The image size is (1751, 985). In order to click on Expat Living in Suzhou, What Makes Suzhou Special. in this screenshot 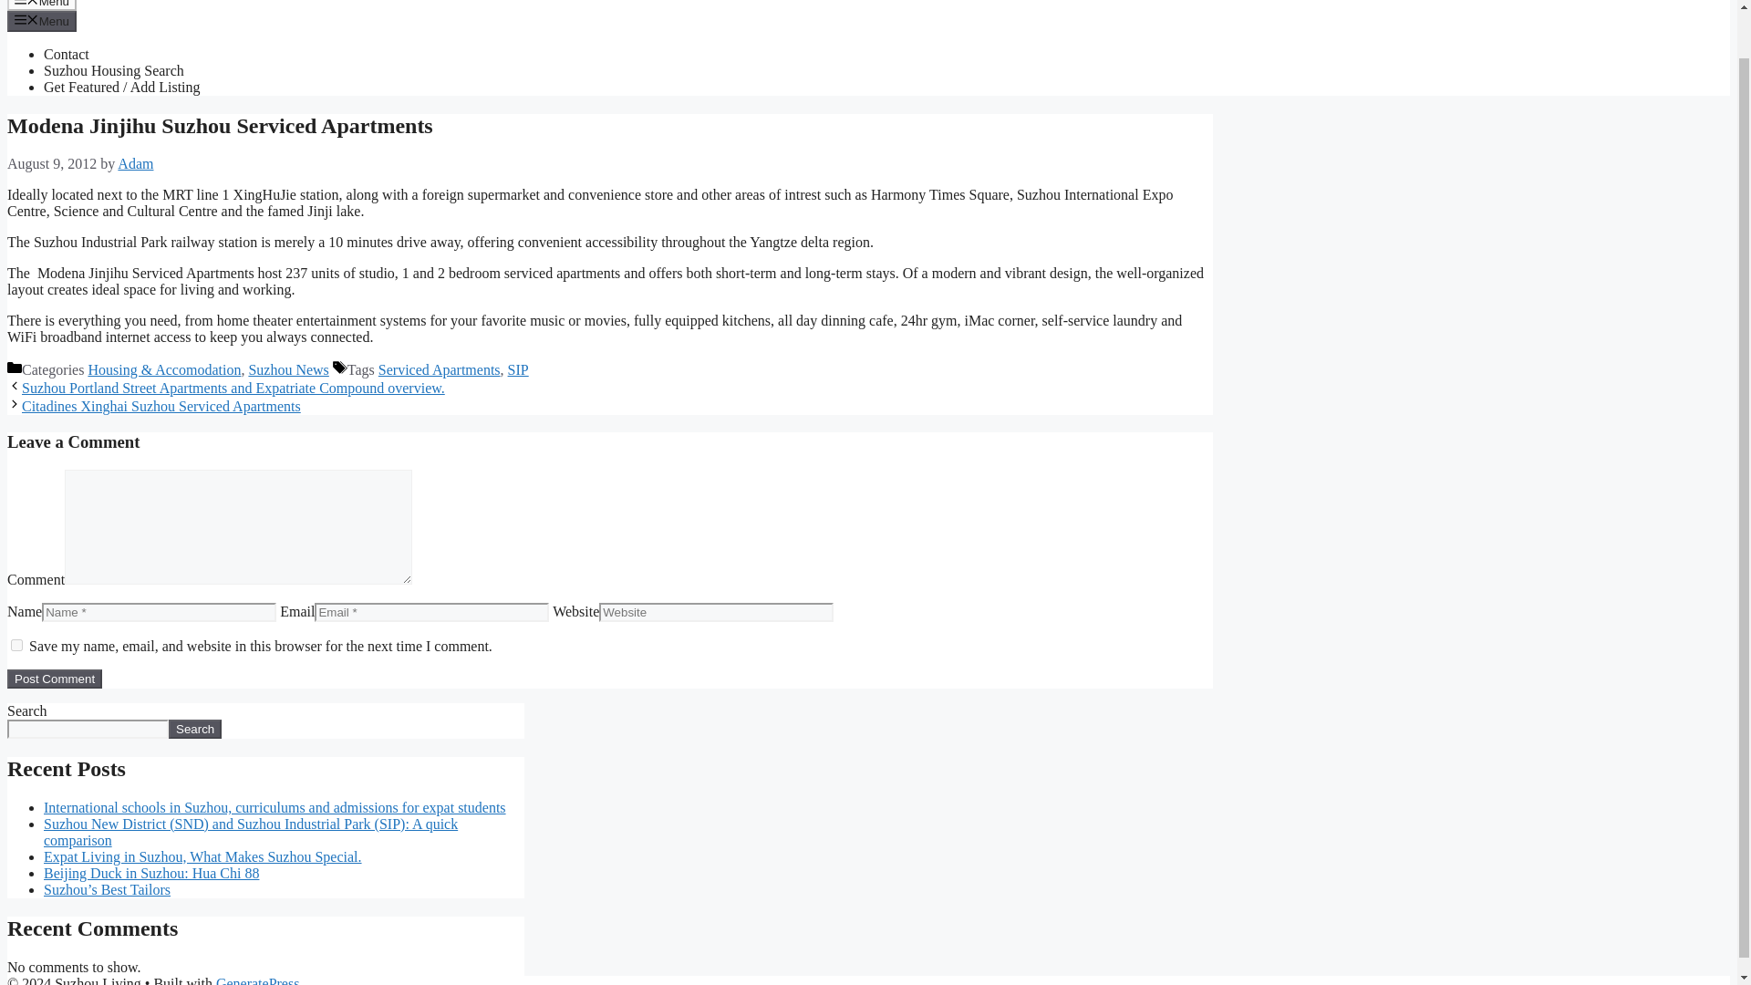, I will do `click(202, 856)`.